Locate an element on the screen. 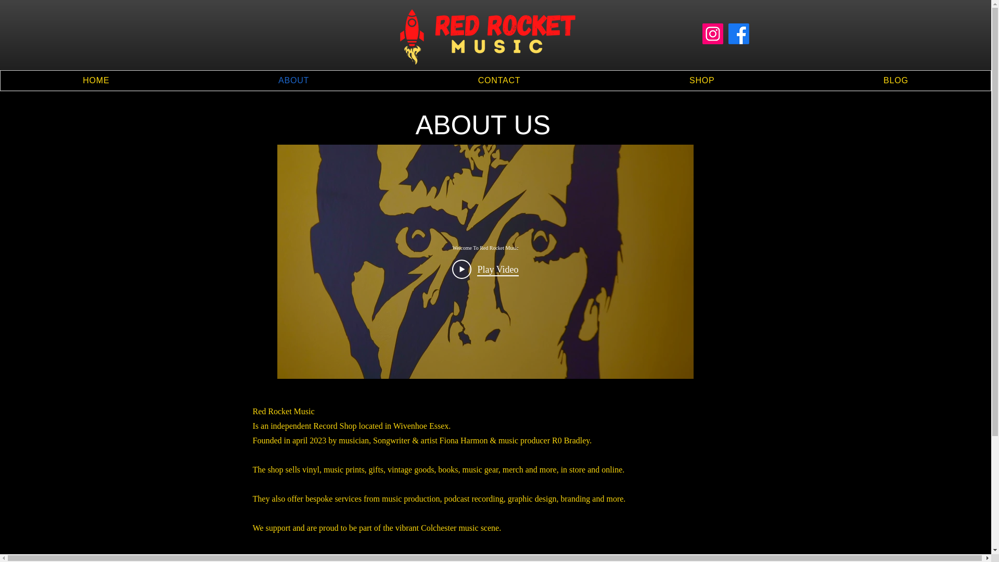 Image resolution: width=999 pixels, height=562 pixels. SHOP is located at coordinates (702, 80).